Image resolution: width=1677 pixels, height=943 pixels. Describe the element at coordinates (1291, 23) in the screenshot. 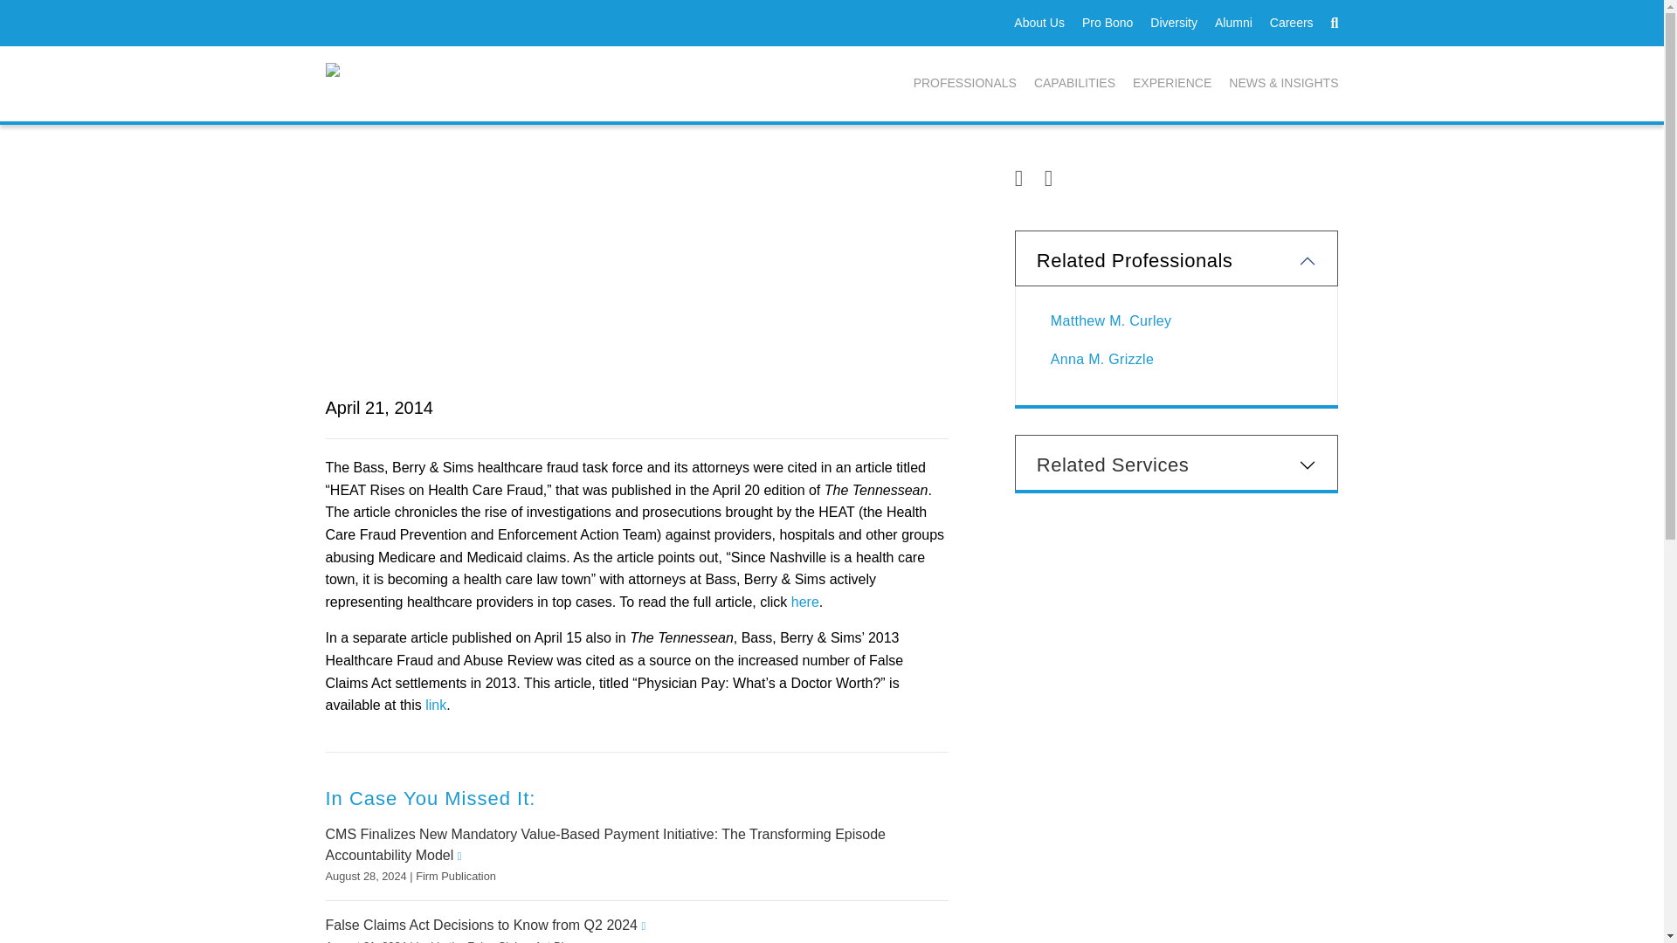

I see `Careers` at that location.